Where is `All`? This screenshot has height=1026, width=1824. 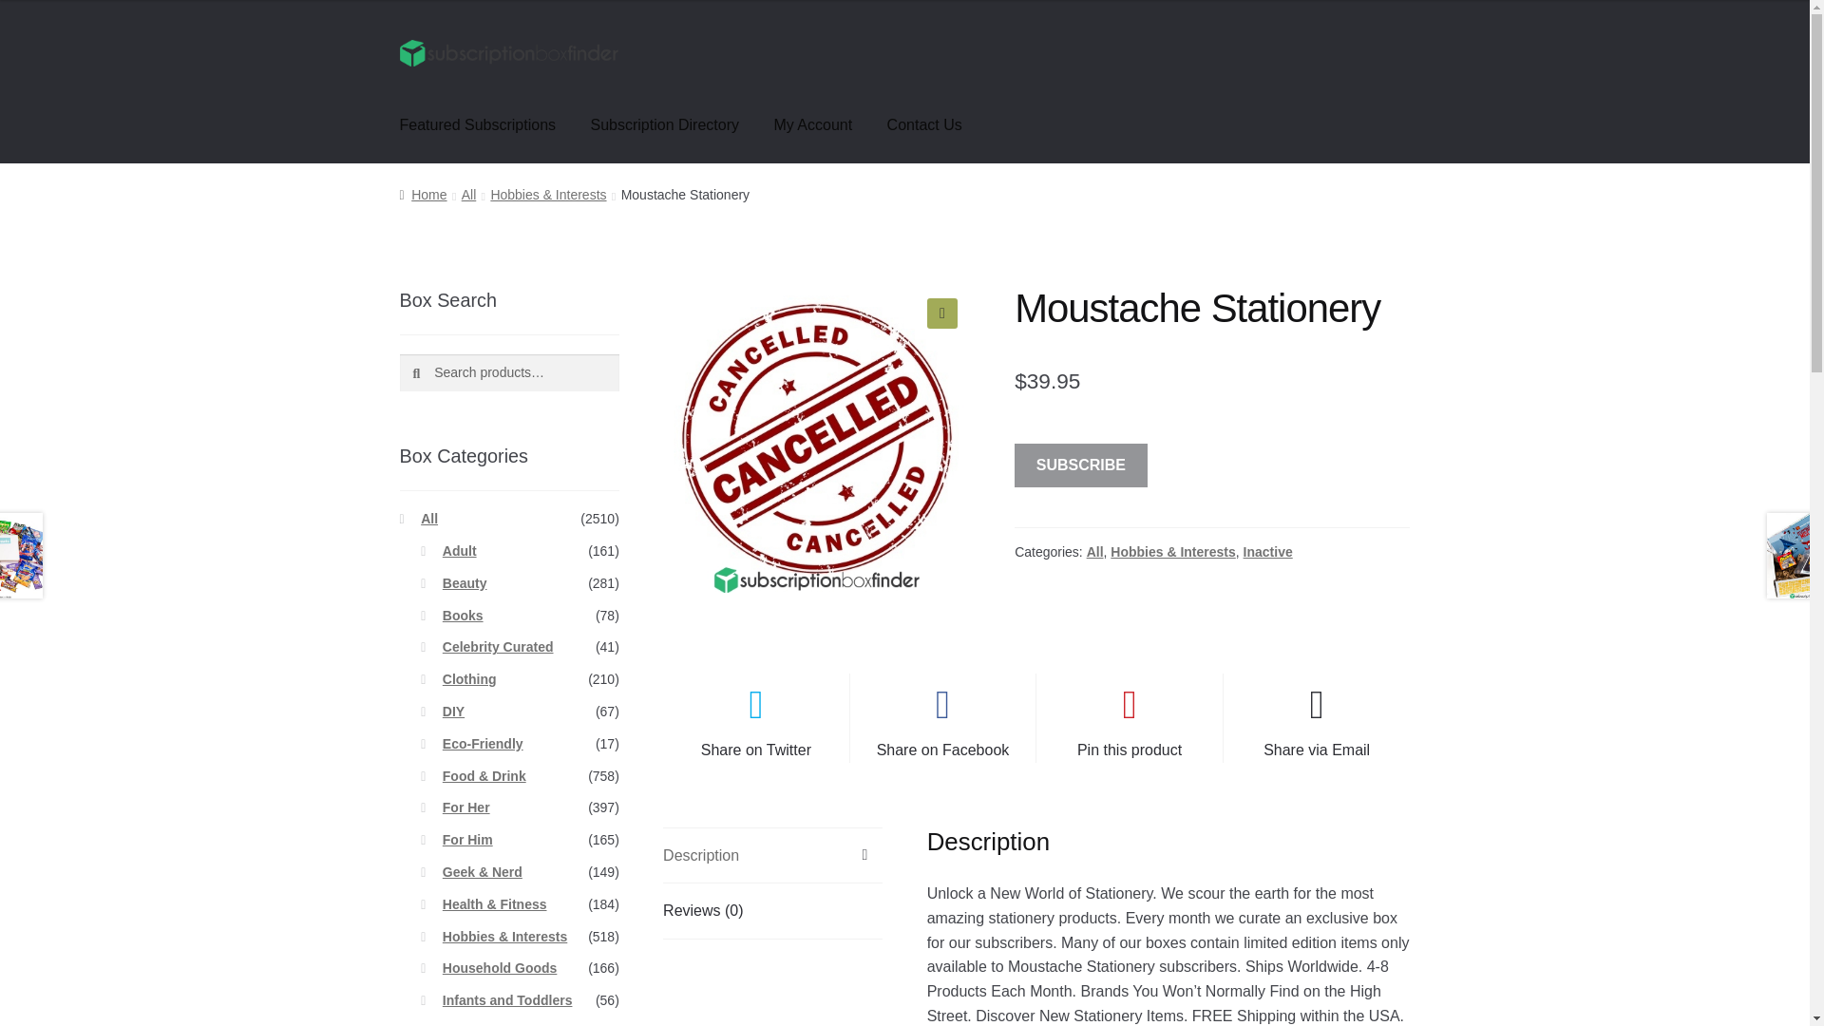 All is located at coordinates (468, 194).